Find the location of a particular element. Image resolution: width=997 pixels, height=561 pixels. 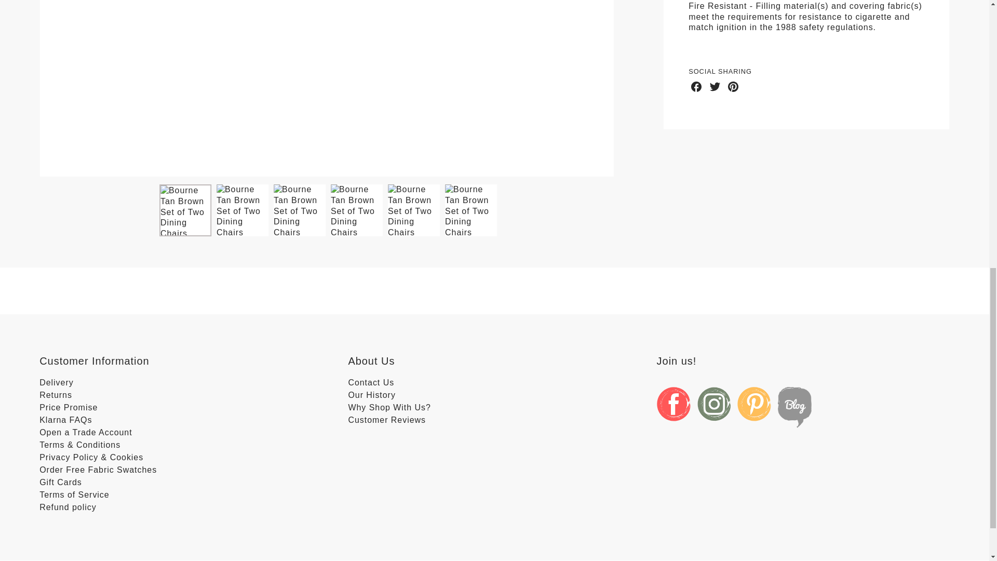

Share on Facebook is located at coordinates (696, 87).